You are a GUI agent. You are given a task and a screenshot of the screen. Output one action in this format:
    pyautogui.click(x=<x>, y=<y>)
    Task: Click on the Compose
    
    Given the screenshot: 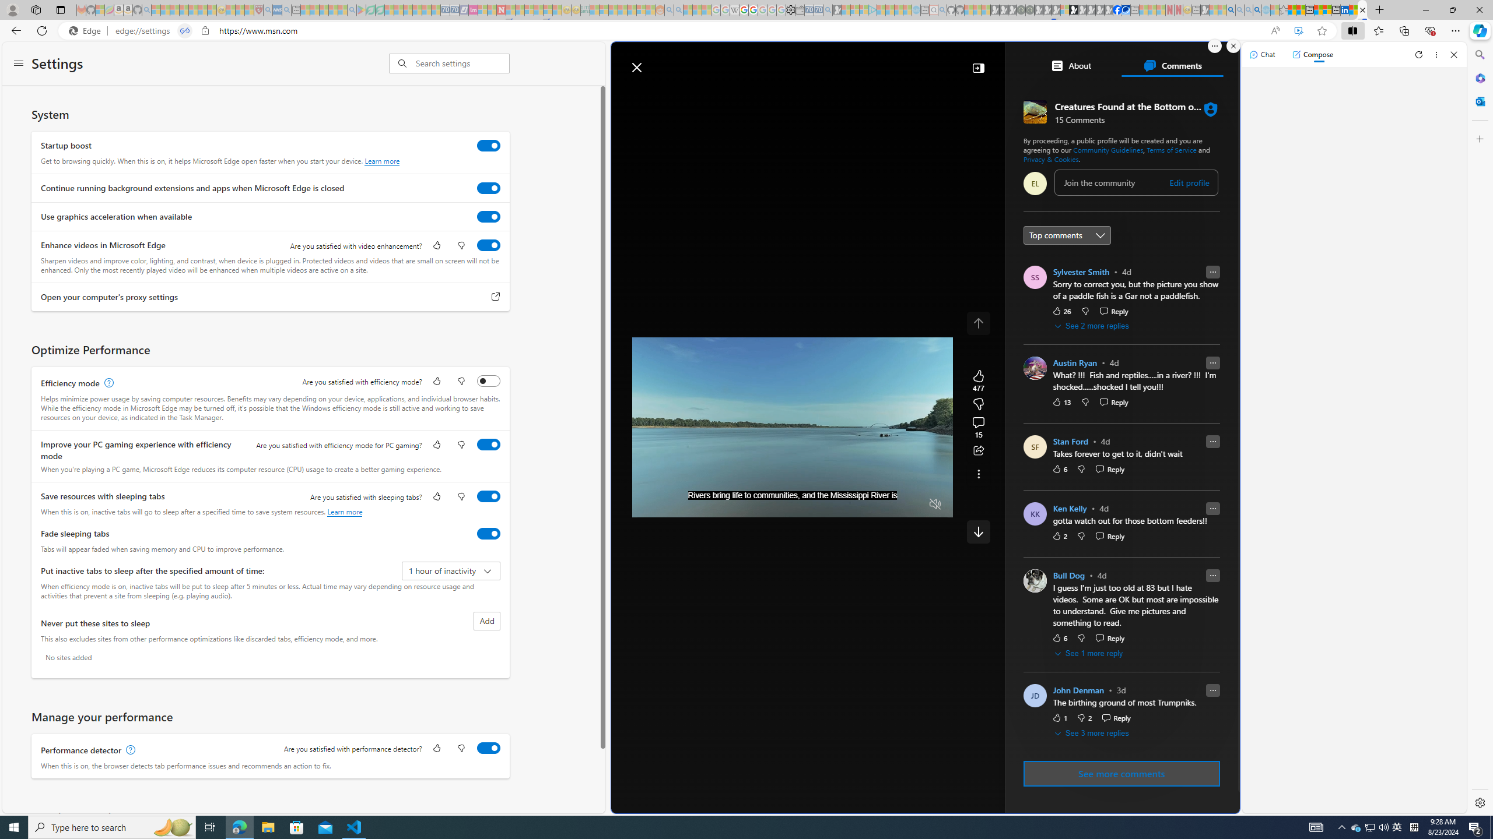 What is the action you would take?
    pyautogui.click(x=1312, y=54)
    